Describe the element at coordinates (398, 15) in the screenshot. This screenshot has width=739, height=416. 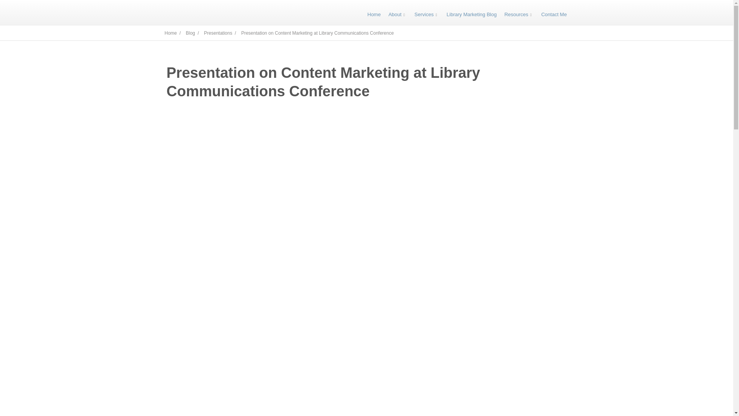
I see `About` at that location.